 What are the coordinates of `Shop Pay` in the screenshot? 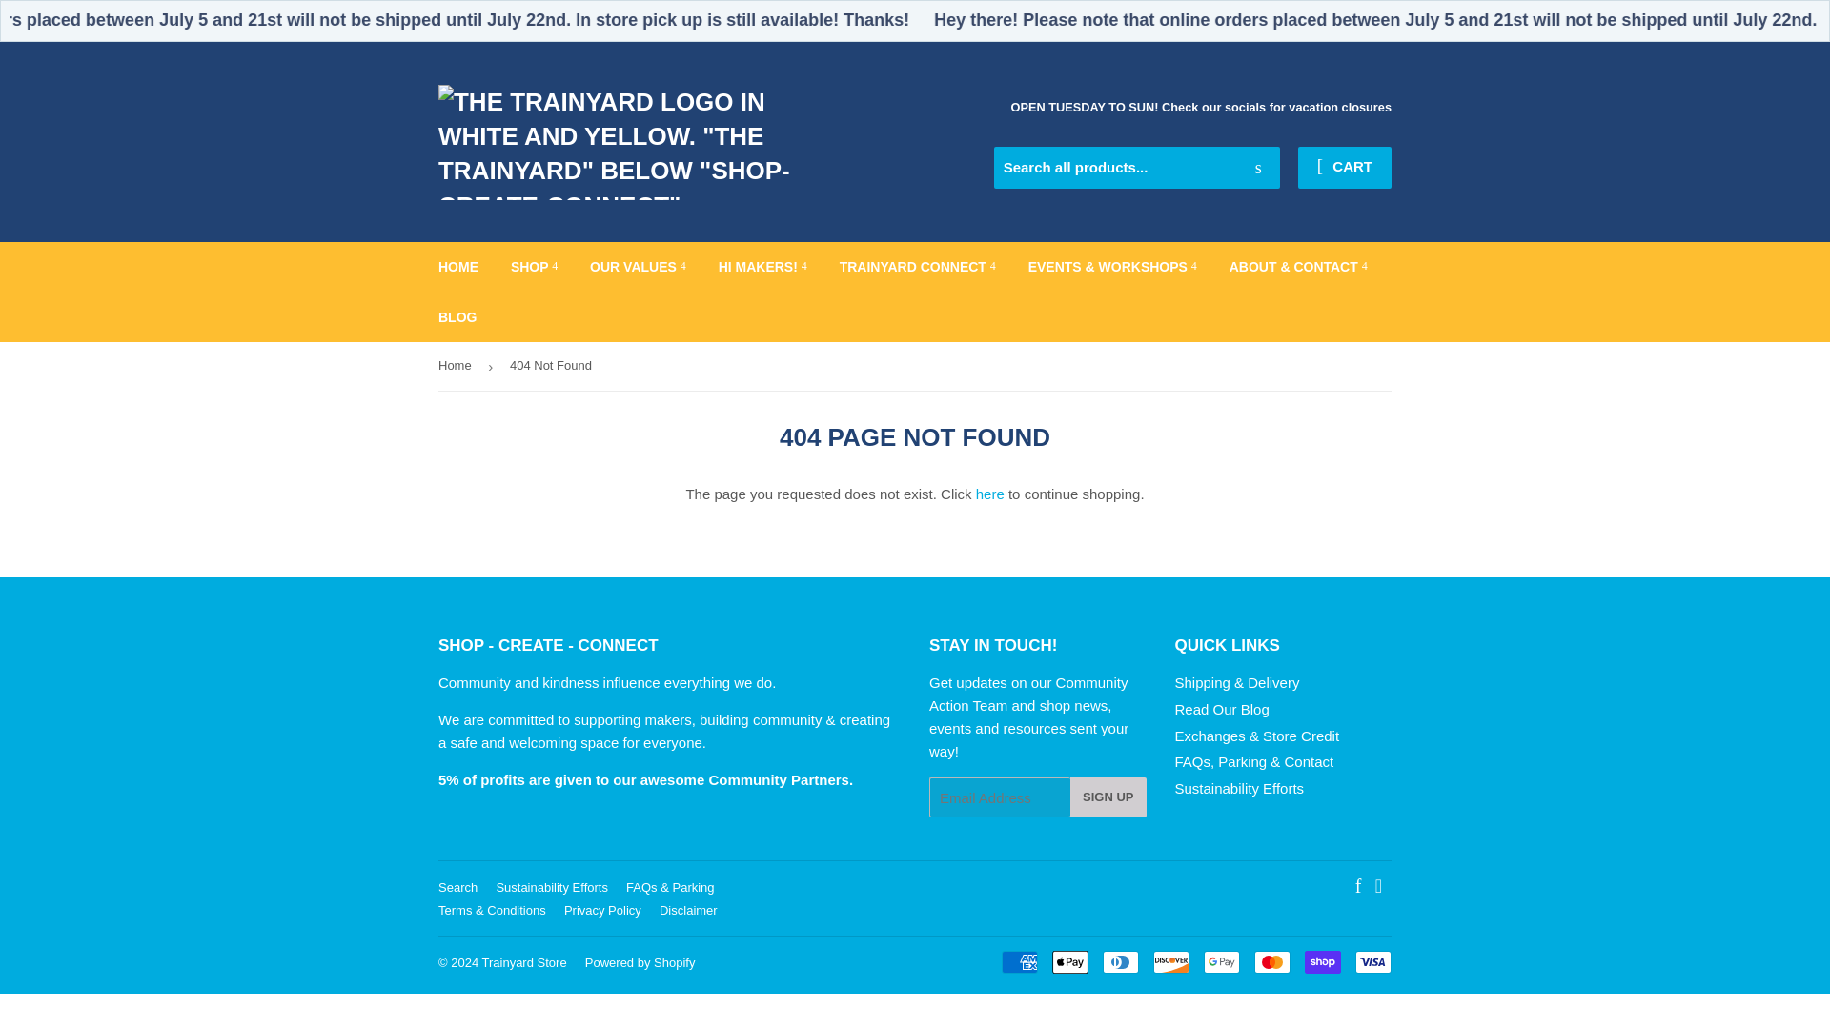 It's located at (1323, 961).